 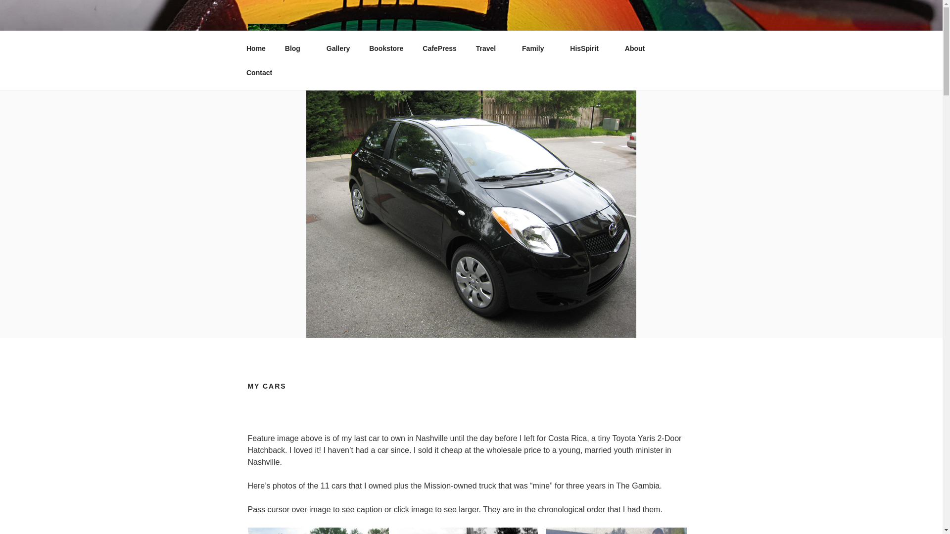 I want to click on RETIRED IN COSTA RICA, so click(x=427, y=40).